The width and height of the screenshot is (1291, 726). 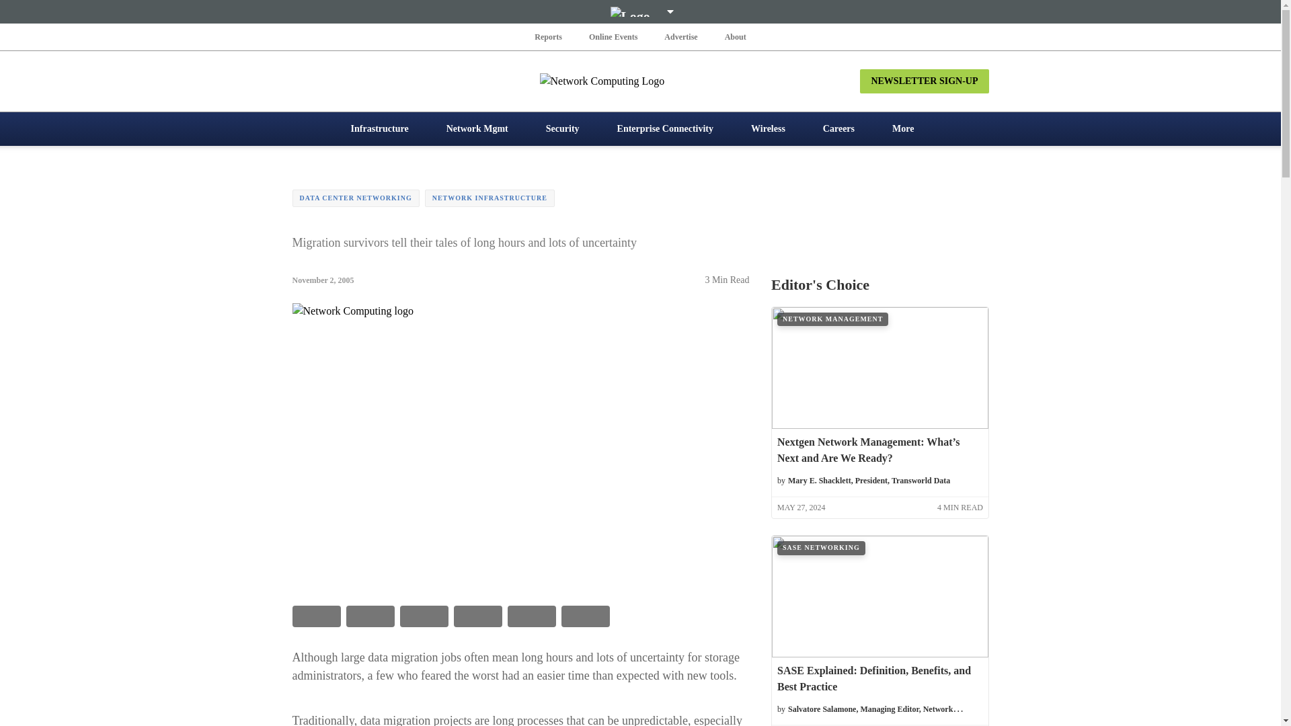 I want to click on Reports, so click(x=549, y=36).